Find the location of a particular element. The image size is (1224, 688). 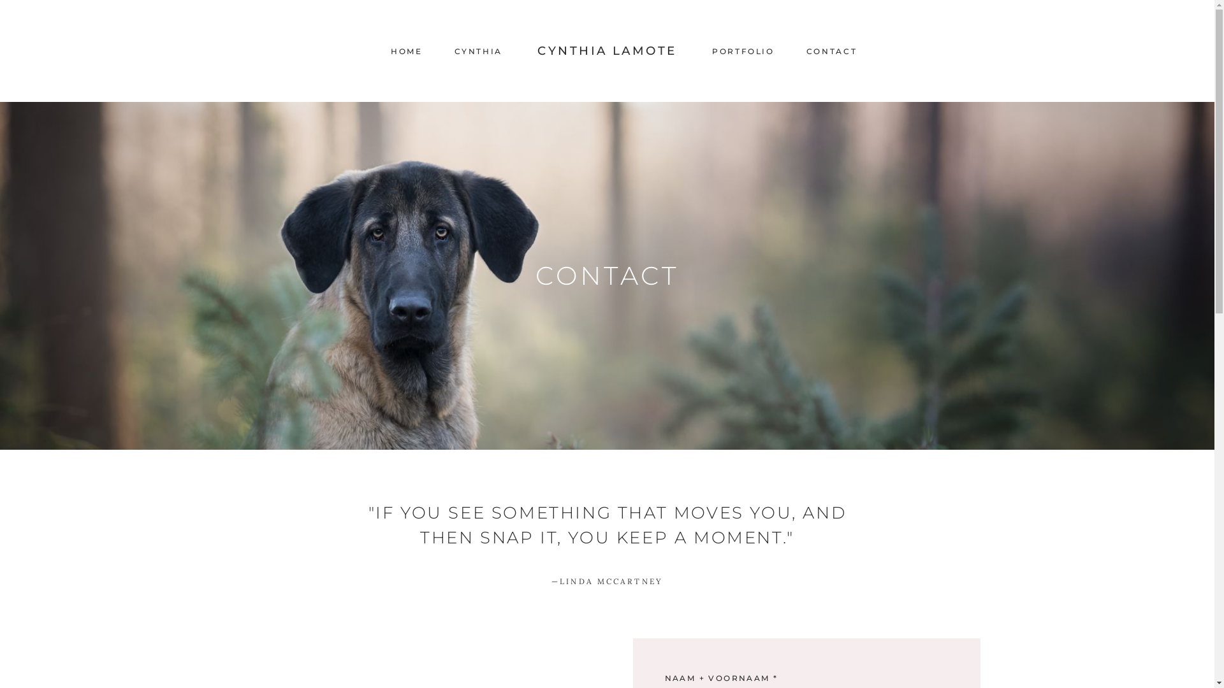

PORTFOLIO is located at coordinates (743, 52).